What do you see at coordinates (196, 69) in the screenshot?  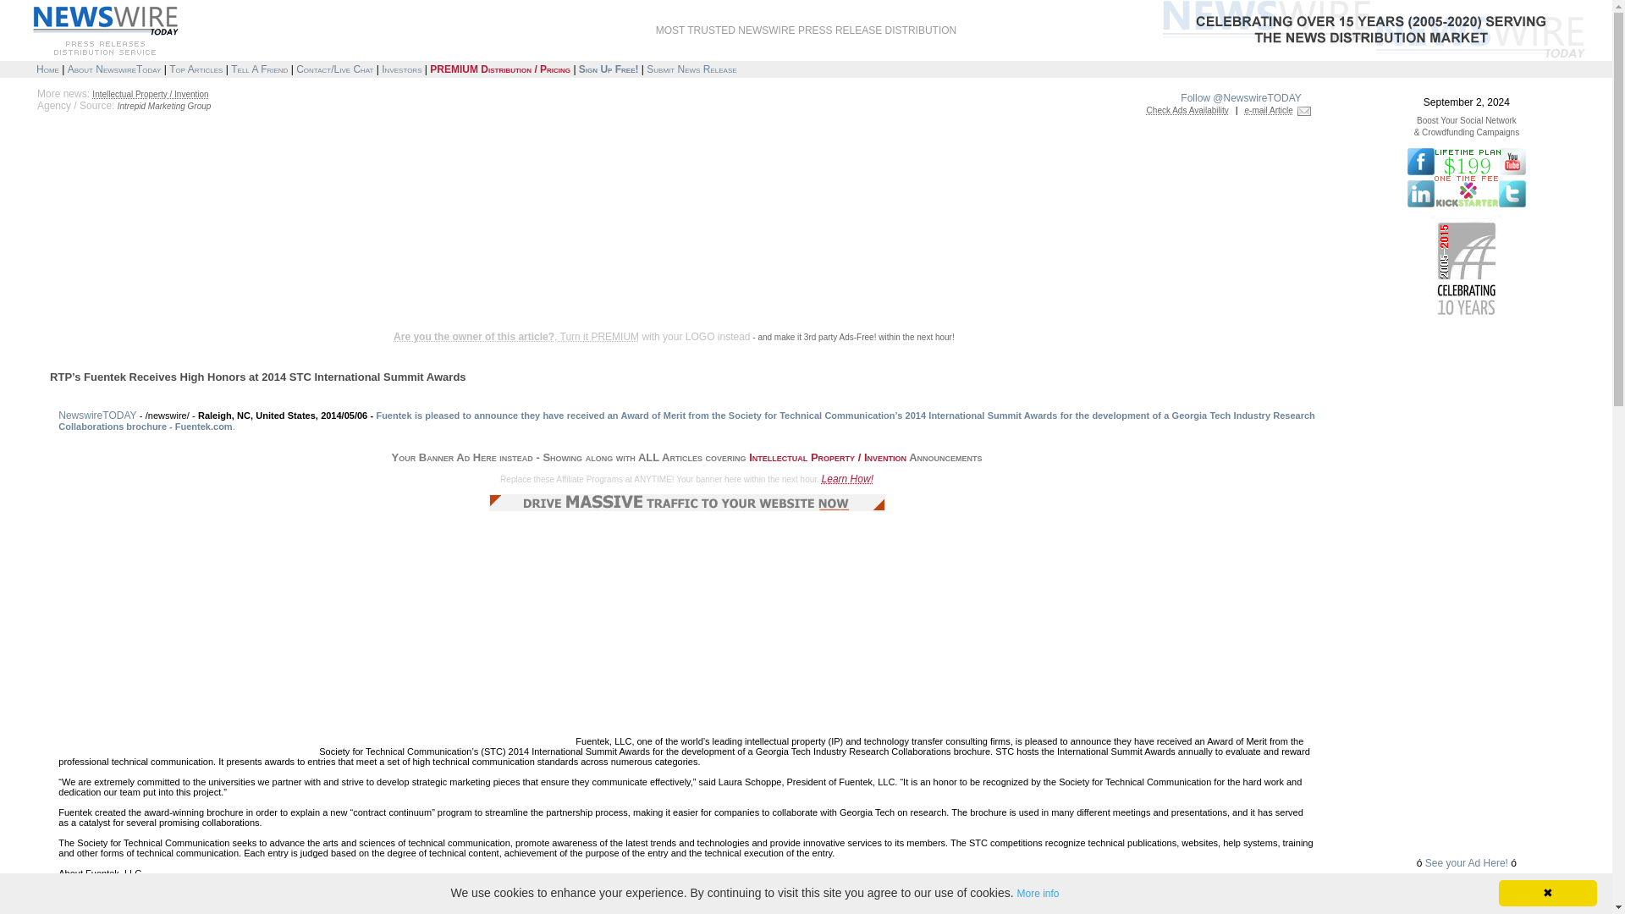 I see `NewswireToday Top Releases Article Press Release` at bounding box center [196, 69].